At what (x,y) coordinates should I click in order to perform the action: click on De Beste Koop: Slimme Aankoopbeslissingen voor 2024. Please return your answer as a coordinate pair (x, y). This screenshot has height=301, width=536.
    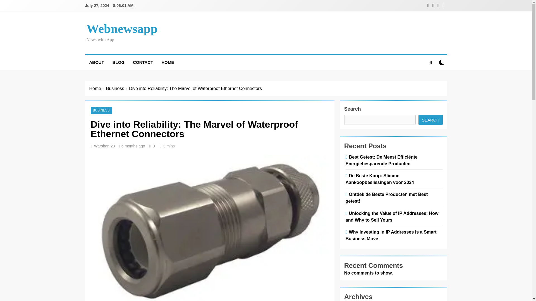
    Looking at the image, I should click on (381, 179).